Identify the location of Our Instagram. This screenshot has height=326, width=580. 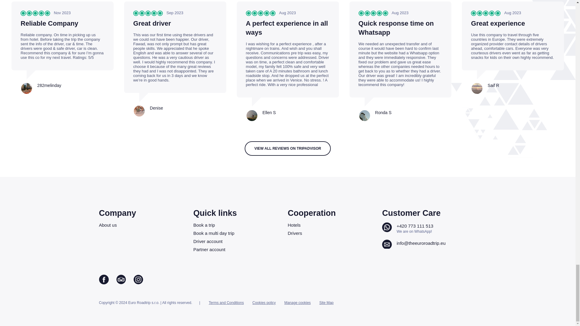
(138, 280).